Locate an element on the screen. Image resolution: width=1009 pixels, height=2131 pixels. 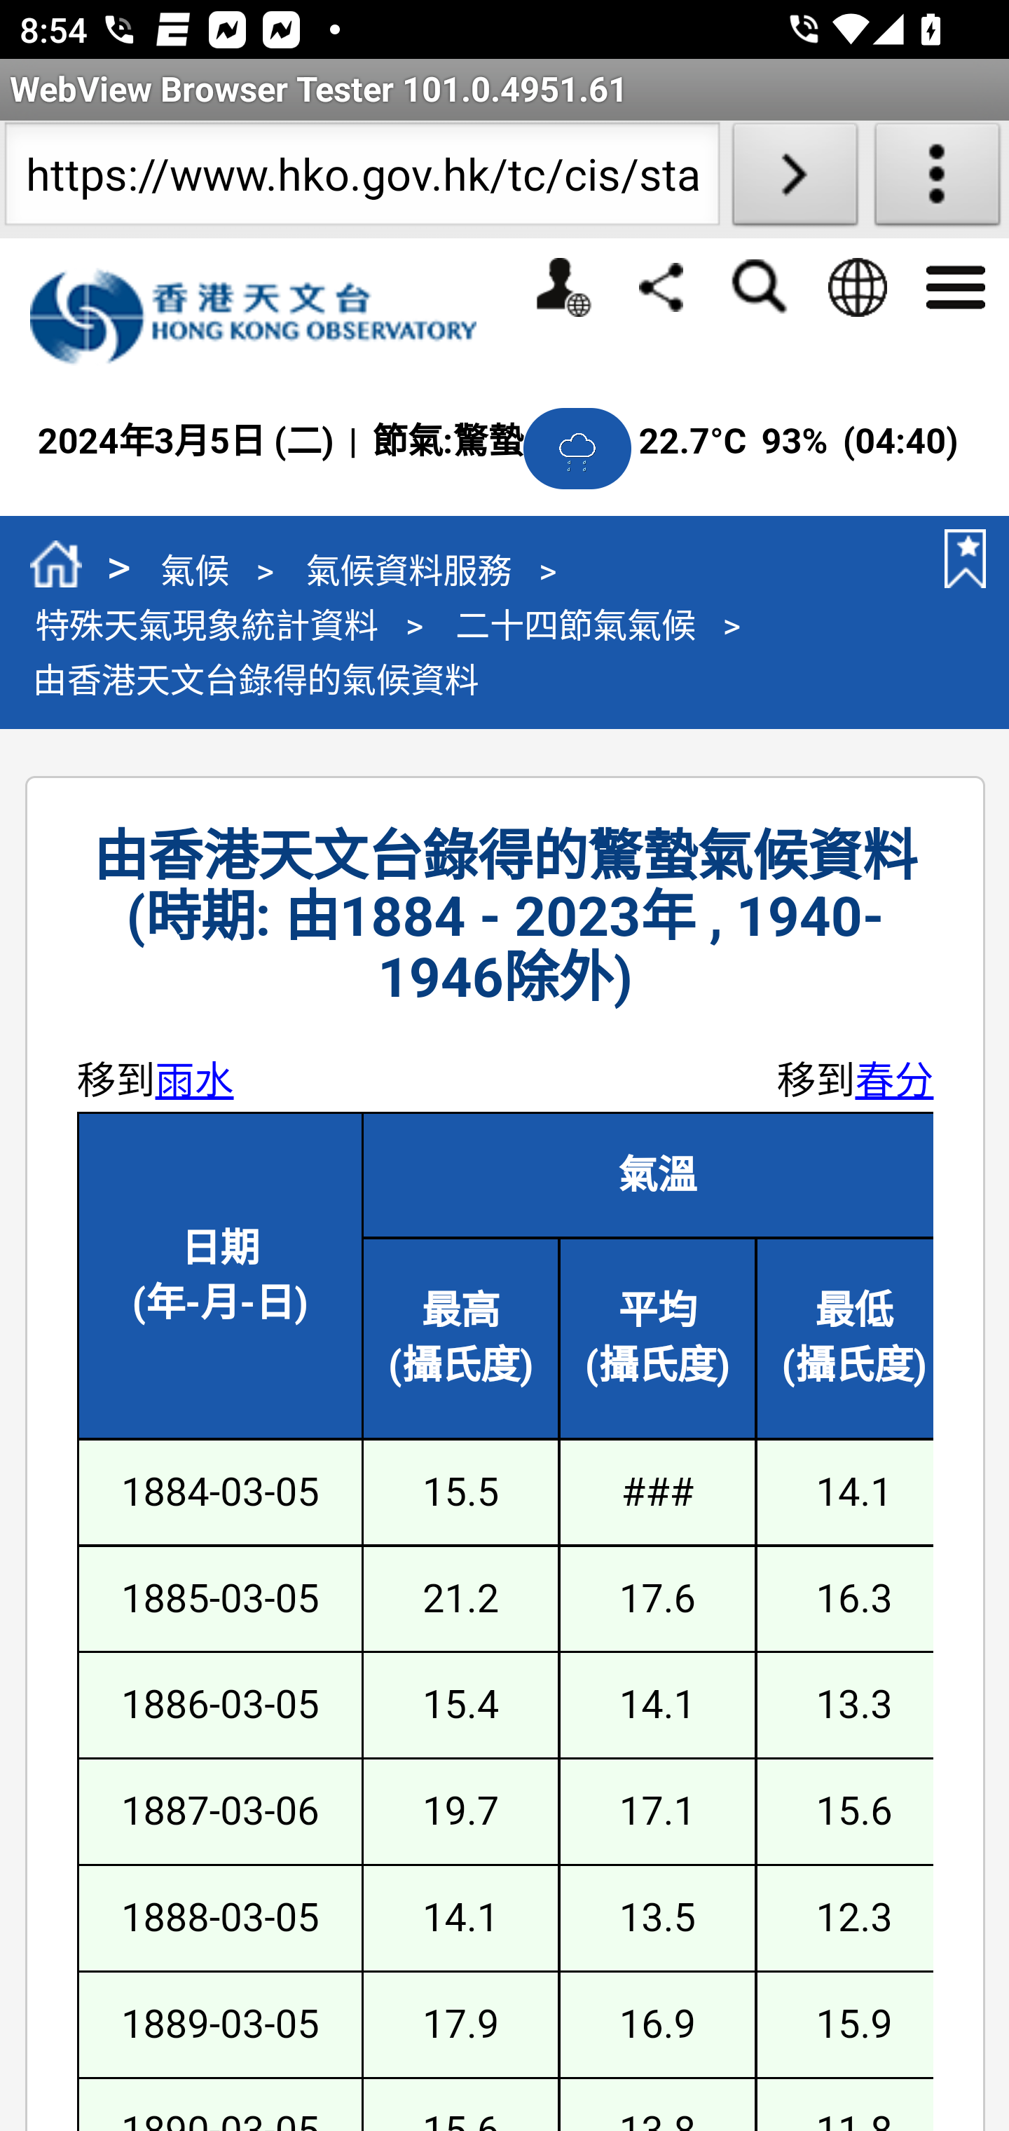
二十四節氣氣候 is located at coordinates (575, 623).